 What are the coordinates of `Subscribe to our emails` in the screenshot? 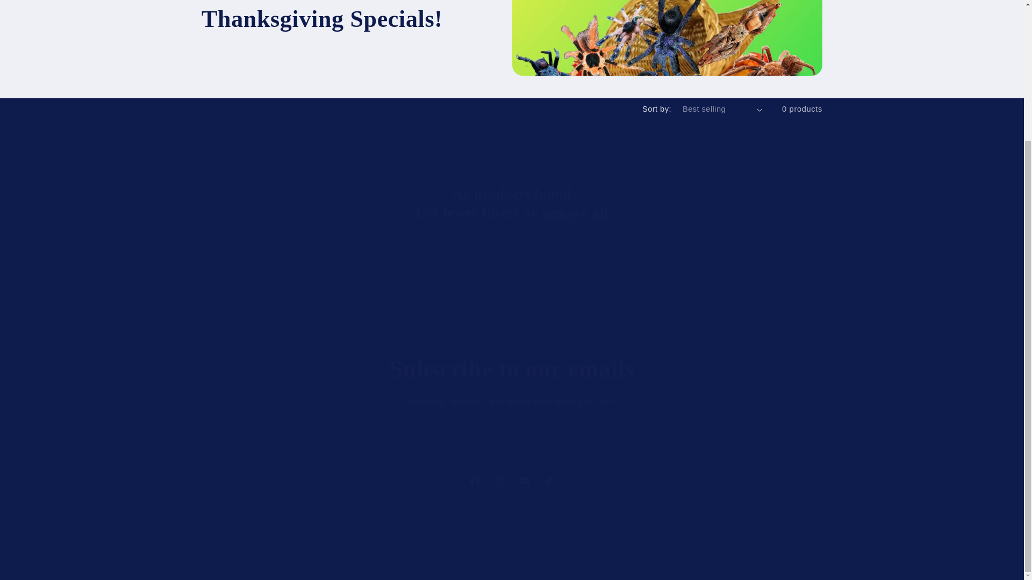 It's located at (512, 431).